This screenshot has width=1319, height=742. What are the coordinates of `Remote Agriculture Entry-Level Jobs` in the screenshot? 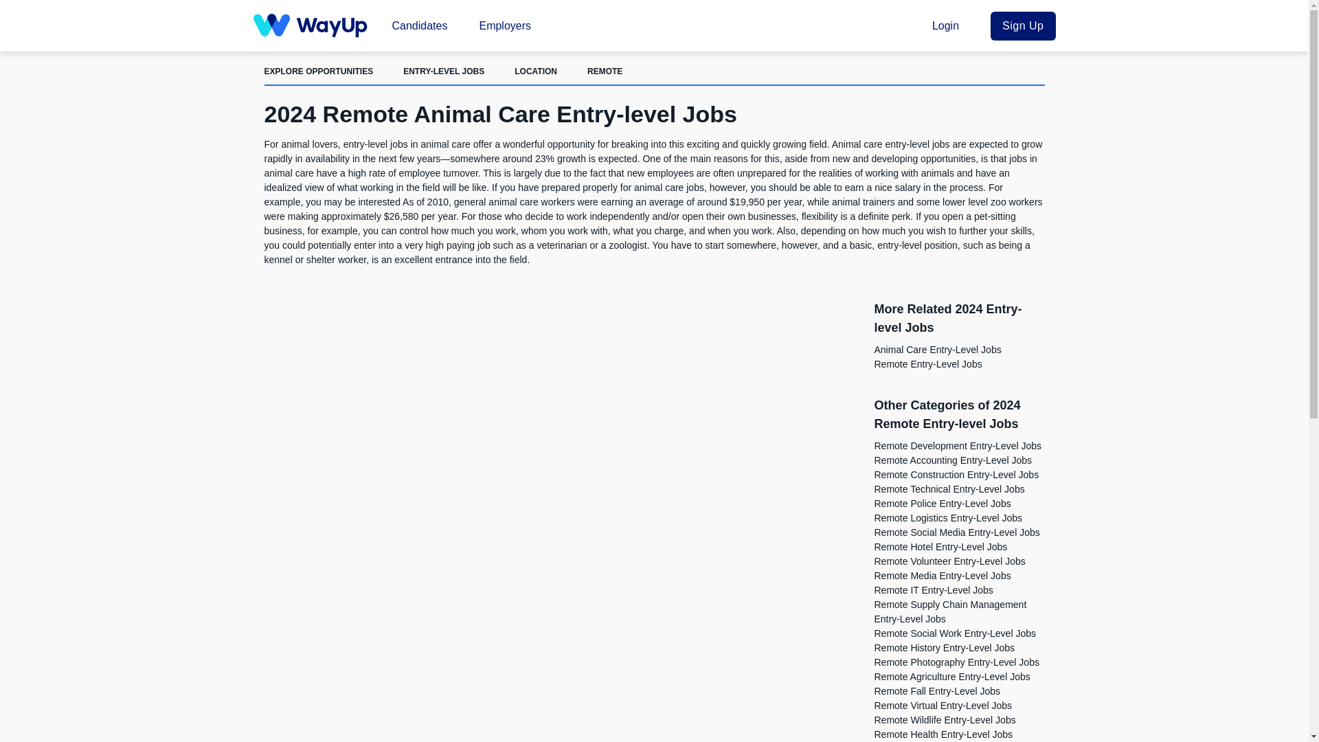 It's located at (951, 676).